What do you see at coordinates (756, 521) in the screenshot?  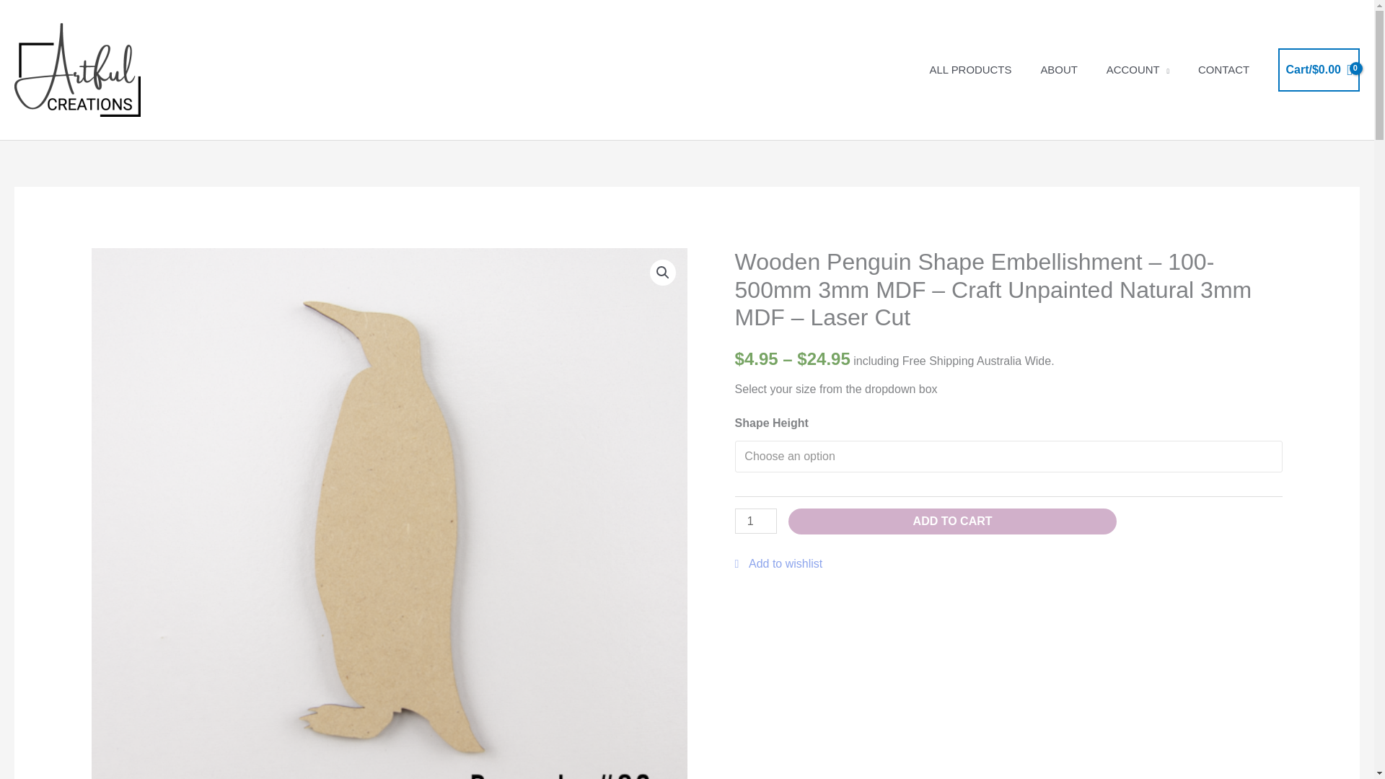 I see `1` at bounding box center [756, 521].